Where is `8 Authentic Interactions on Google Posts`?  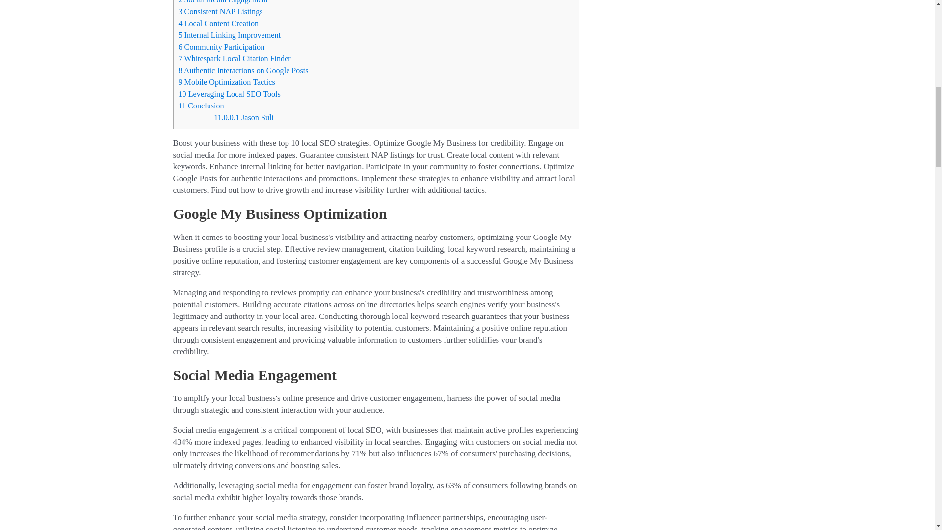
8 Authentic Interactions on Google Posts is located at coordinates (243, 71).